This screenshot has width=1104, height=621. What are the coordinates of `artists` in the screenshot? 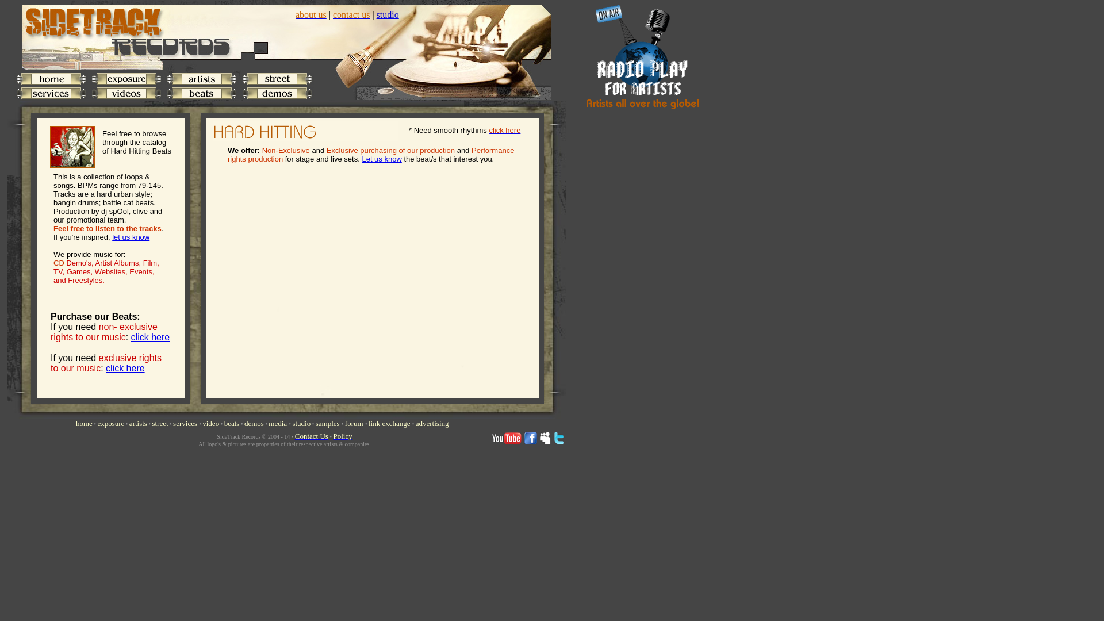 It's located at (138, 423).